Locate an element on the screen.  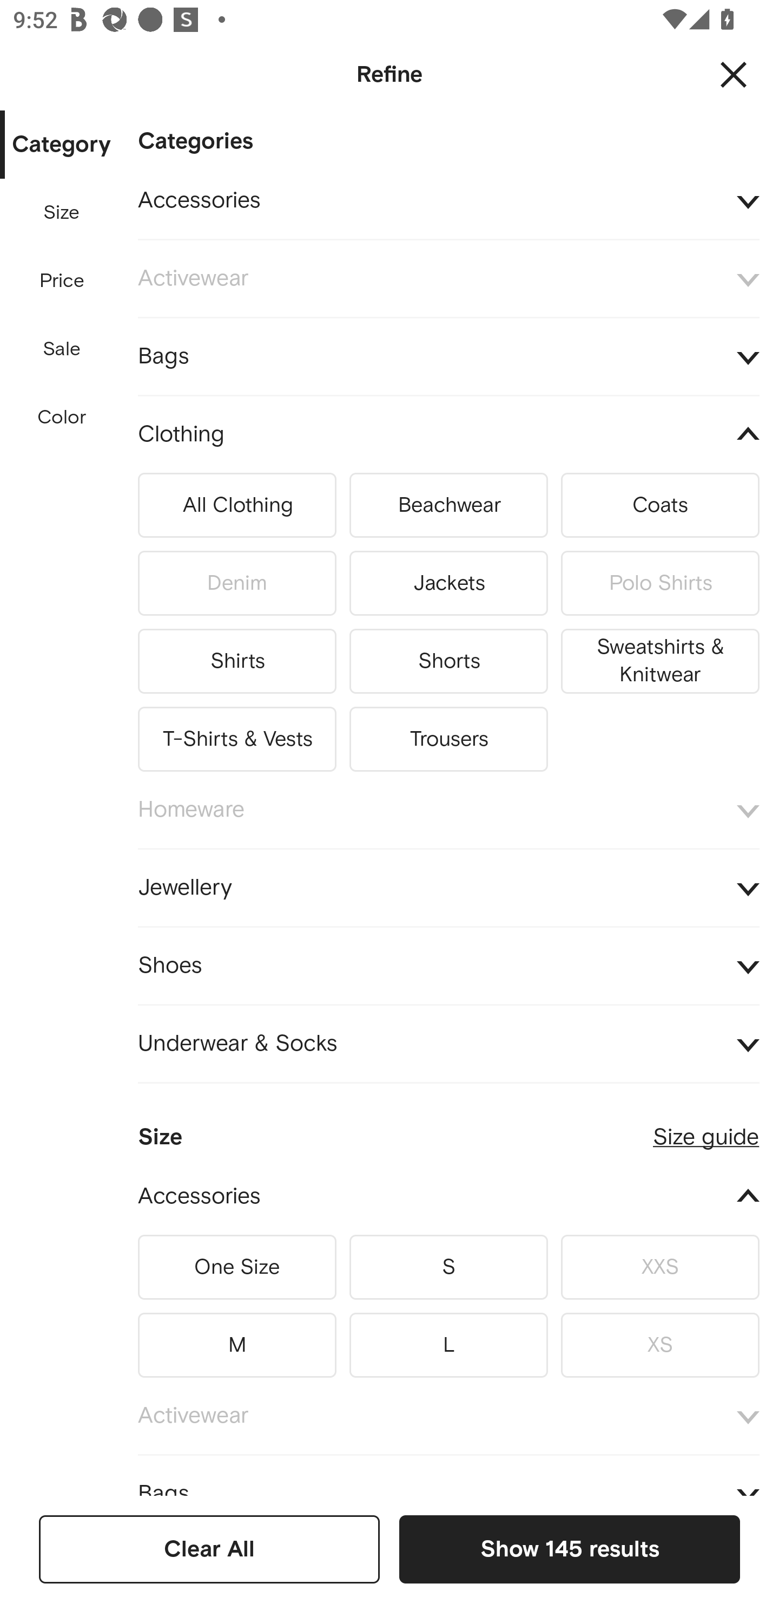
Category is located at coordinates (61, 145).